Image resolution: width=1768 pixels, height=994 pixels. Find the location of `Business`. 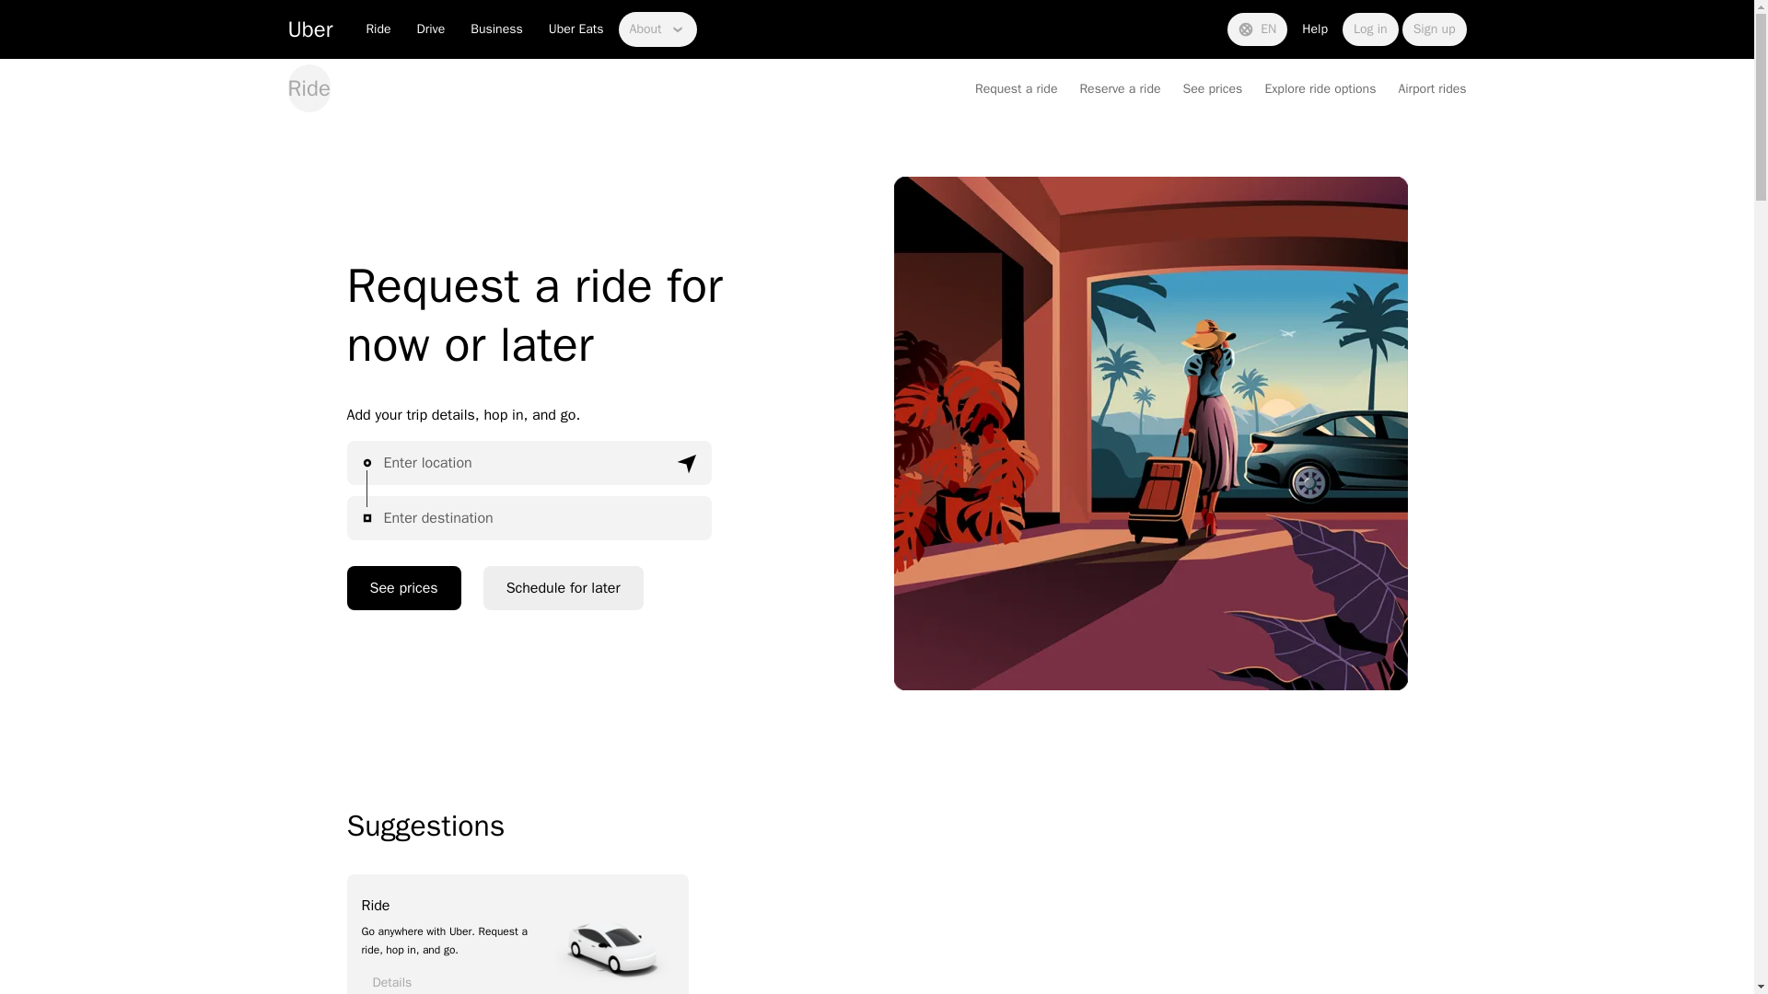

Business is located at coordinates (496, 29).